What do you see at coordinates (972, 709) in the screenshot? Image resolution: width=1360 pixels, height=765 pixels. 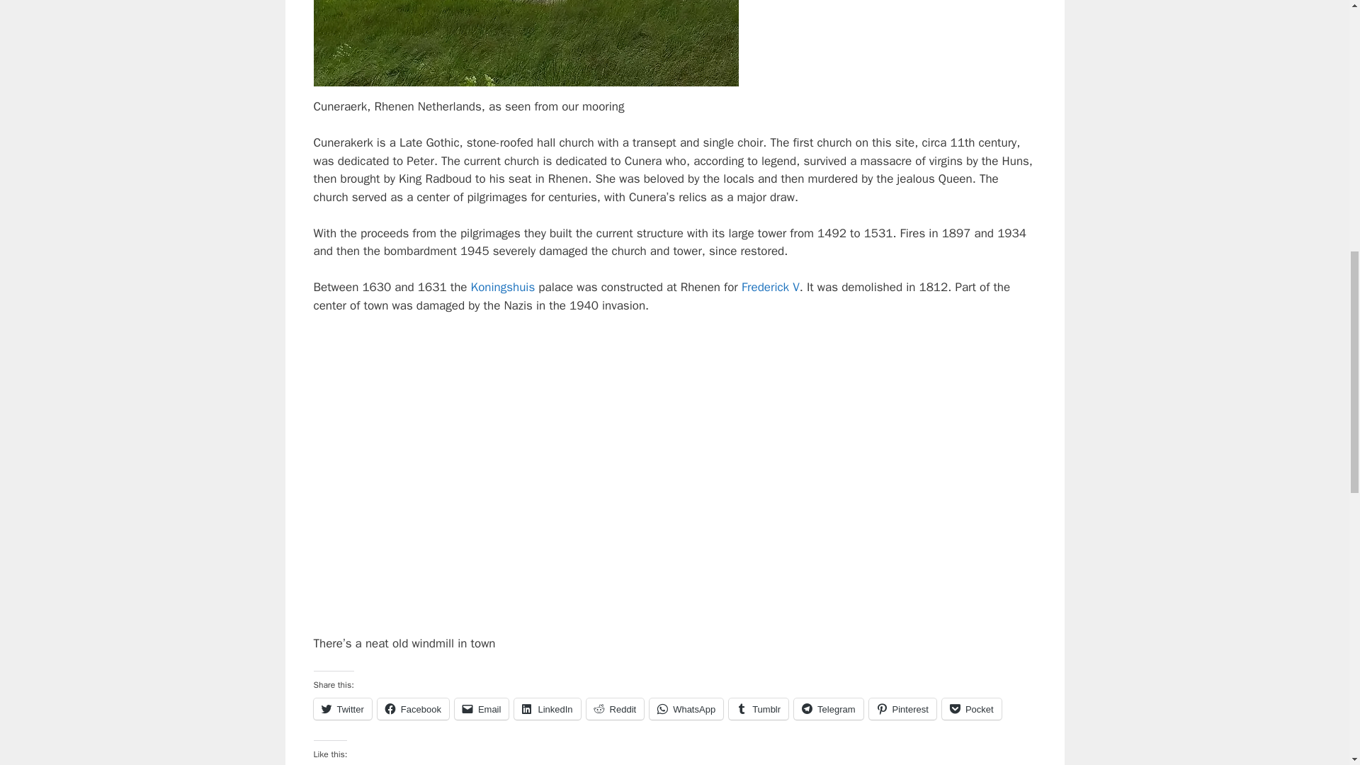 I see `Click to share on Pocket` at bounding box center [972, 709].